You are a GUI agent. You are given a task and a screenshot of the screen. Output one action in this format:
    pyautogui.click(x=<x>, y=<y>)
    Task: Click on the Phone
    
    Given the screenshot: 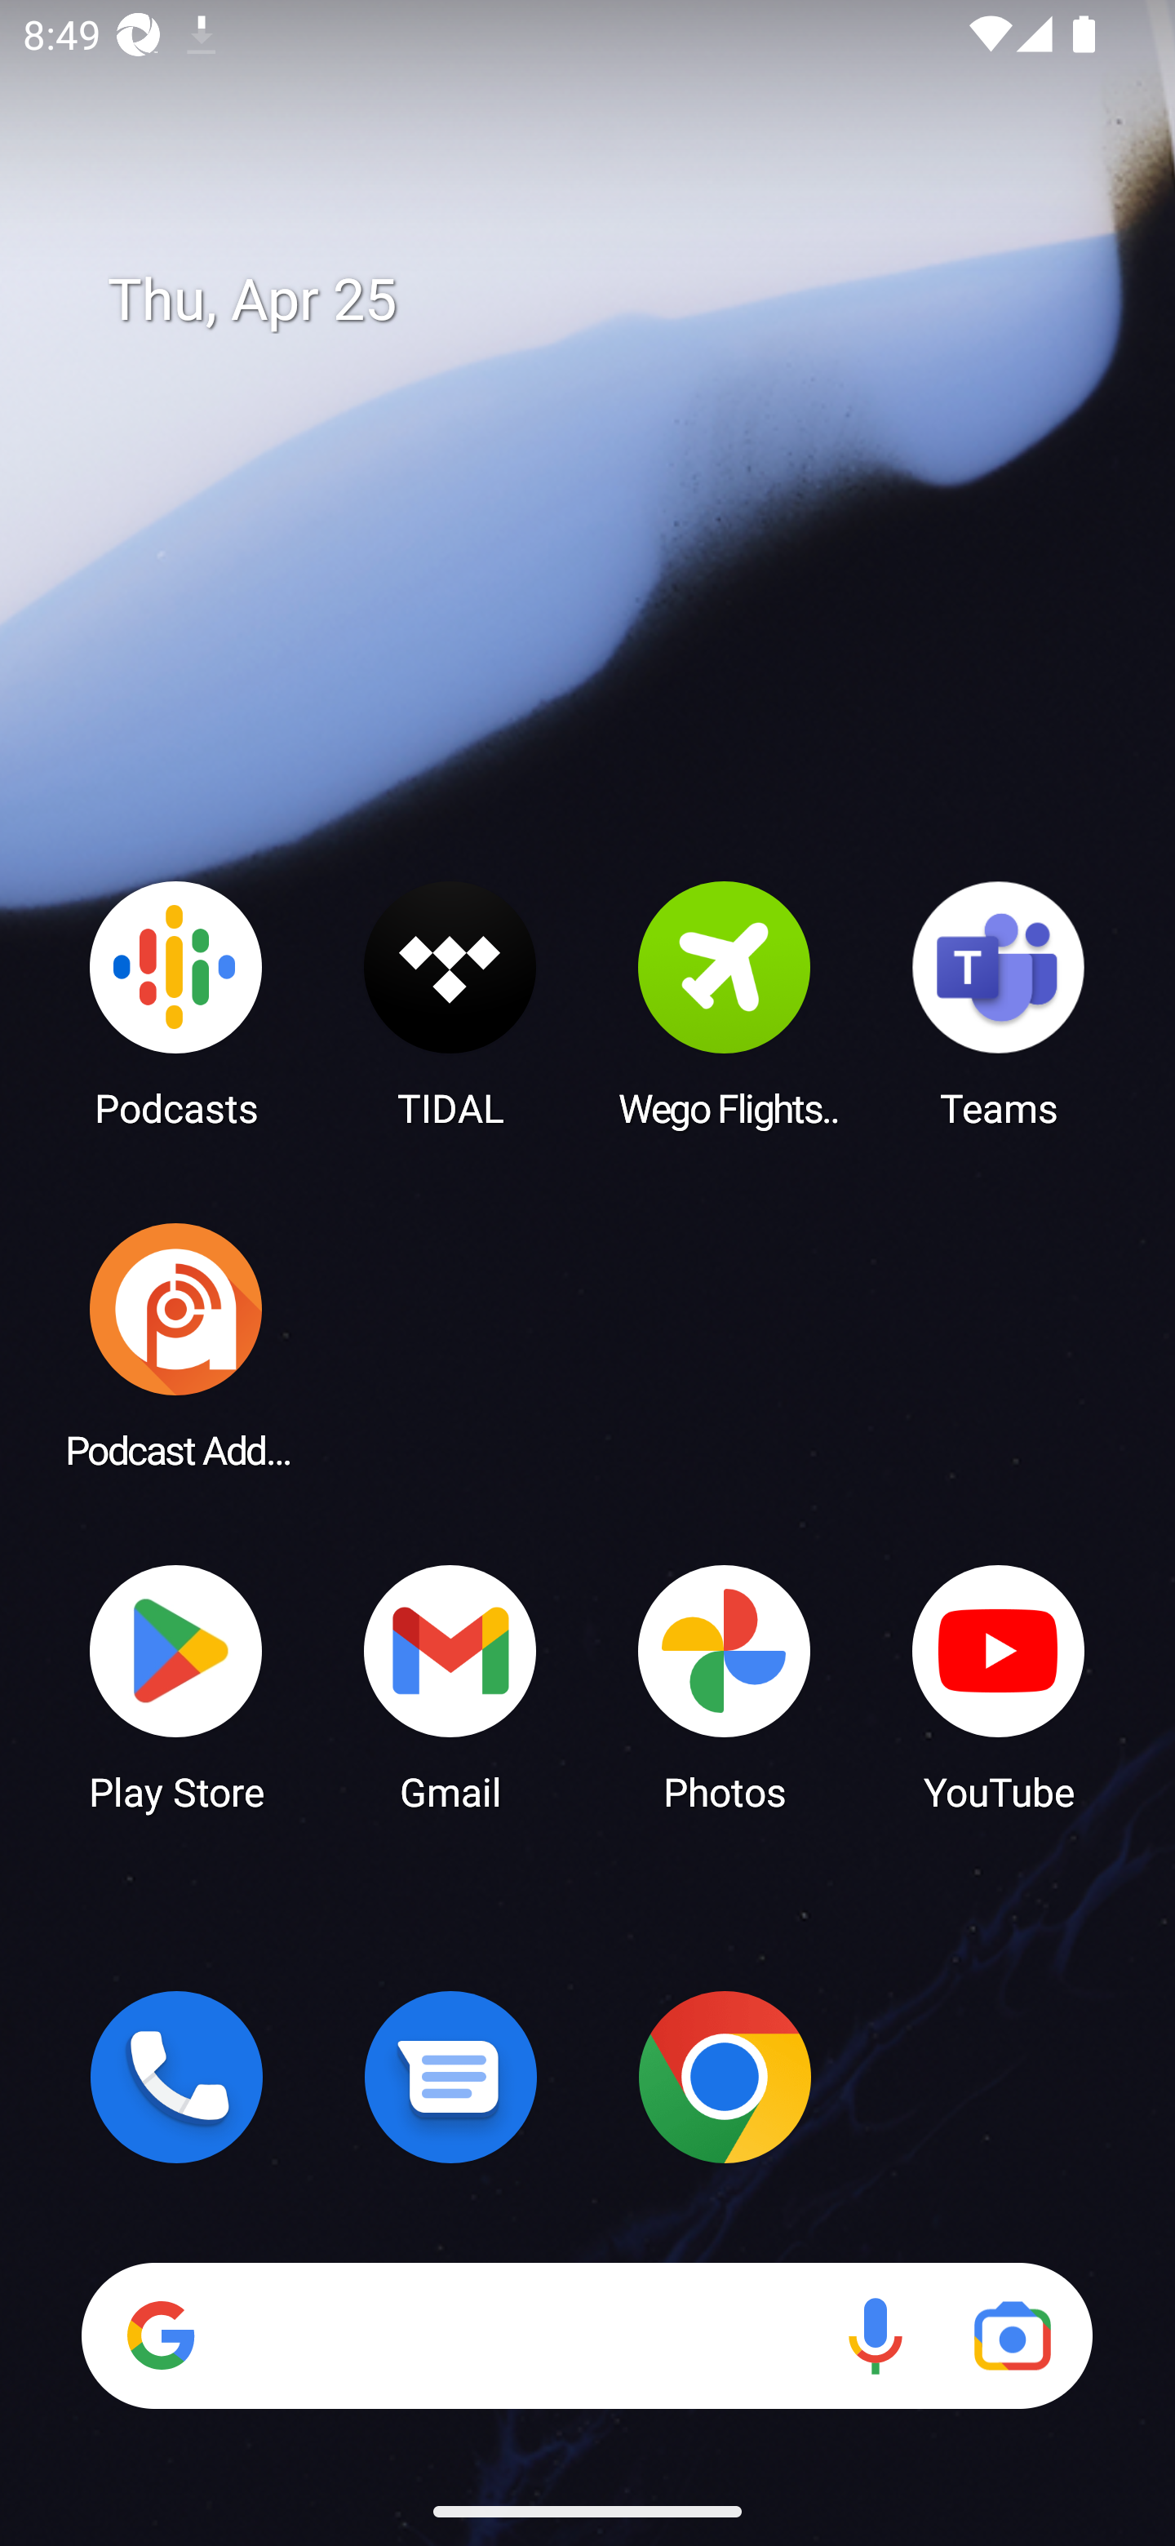 What is the action you would take?
    pyautogui.click(x=176, y=2077)
    